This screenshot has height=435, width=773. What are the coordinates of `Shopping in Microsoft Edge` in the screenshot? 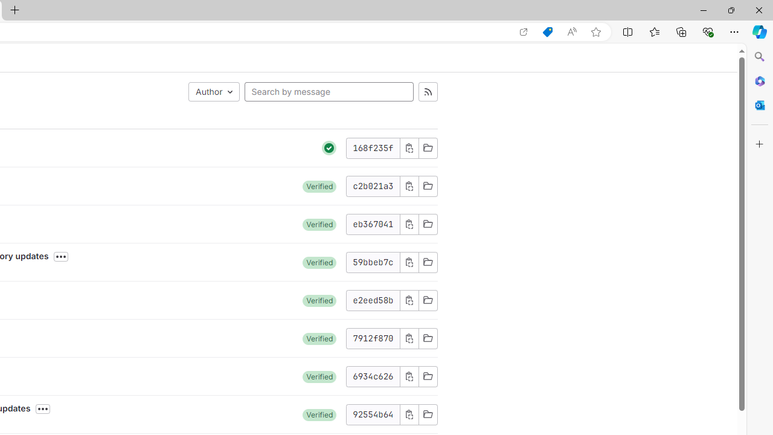 It's located at (547, 32).